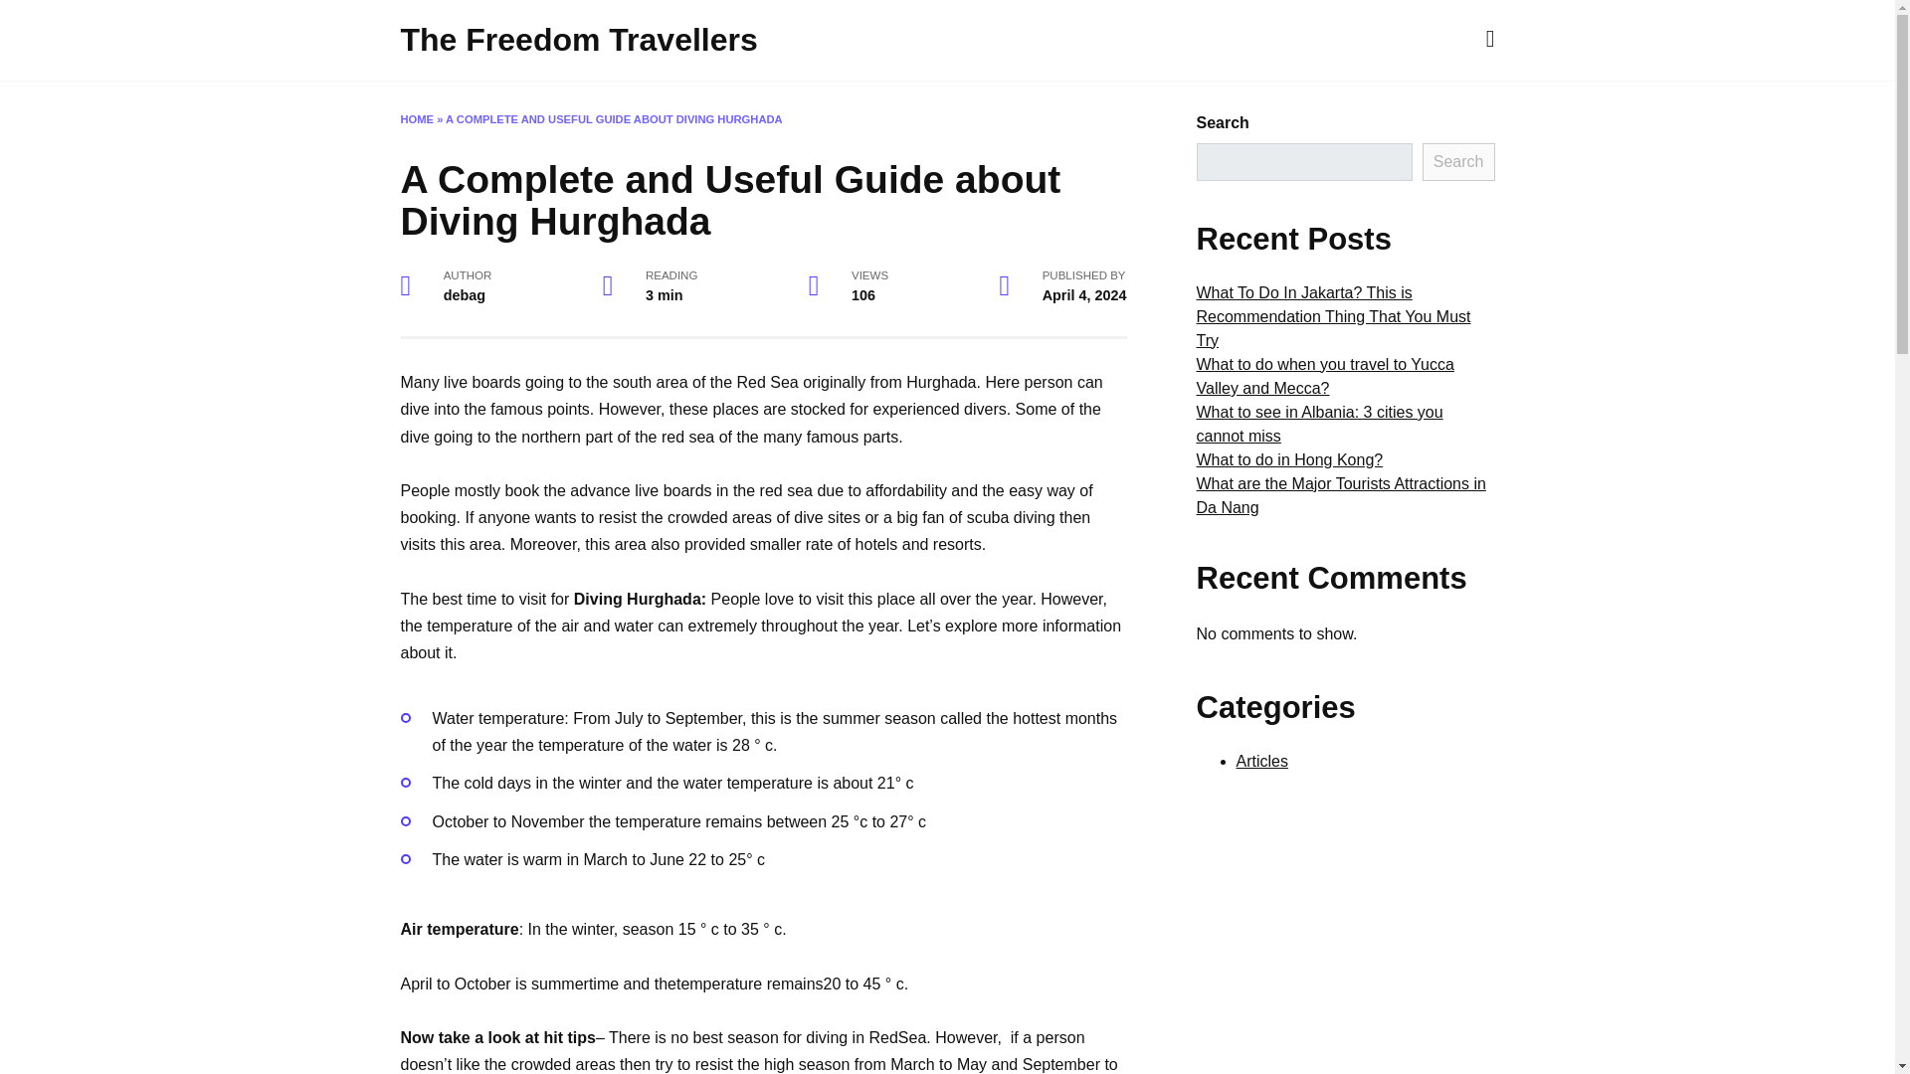  What do you see at coordinates (577, 40) in the screenshot?
I see `The Freedom Travellers` at bounding box center [577, 40].